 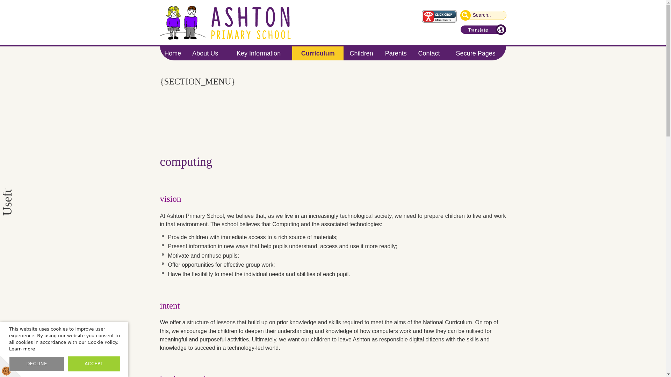 I want to click on Search.., so click(x=484, y=15).